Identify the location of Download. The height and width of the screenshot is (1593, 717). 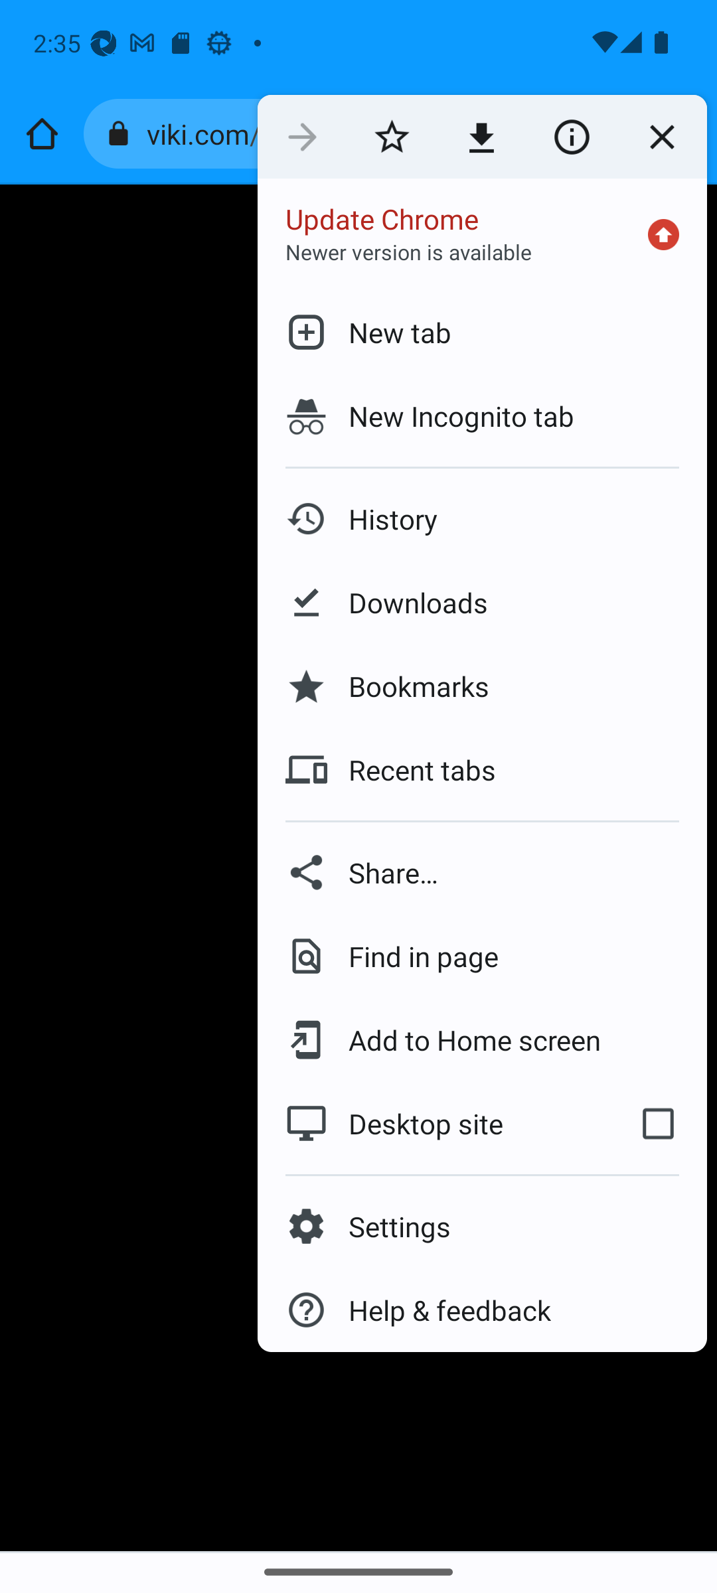
(481, 137).